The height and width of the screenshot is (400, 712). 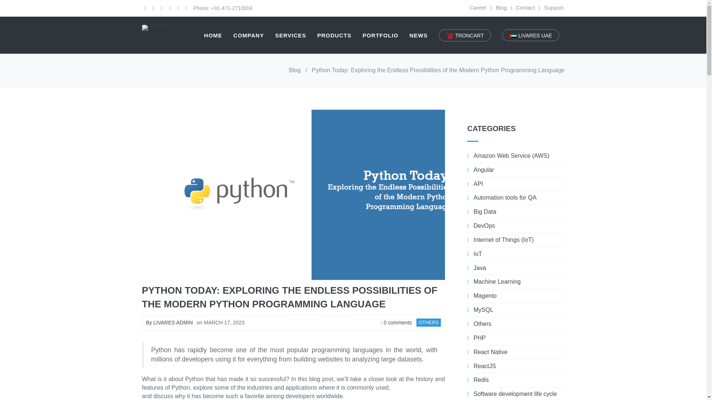 What do you see at coordinates (530, 35) in the screenshot?
I see `Livares AutoTech Global LLC` at bounding box center [530, 35].